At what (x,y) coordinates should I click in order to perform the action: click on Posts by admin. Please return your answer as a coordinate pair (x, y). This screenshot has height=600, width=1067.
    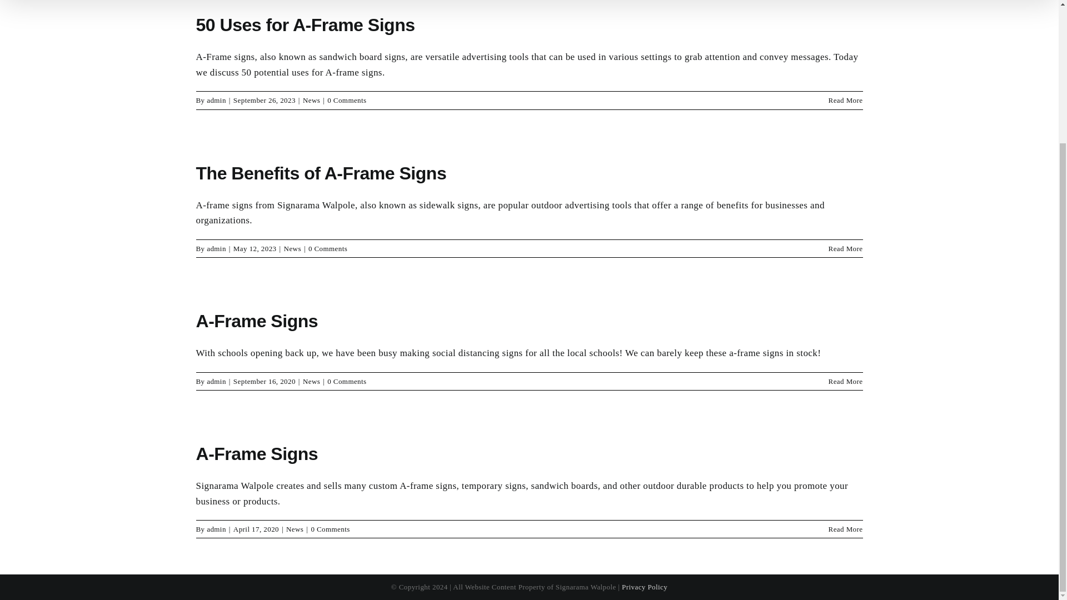
    Looking at the image, I should click on (217, 248).